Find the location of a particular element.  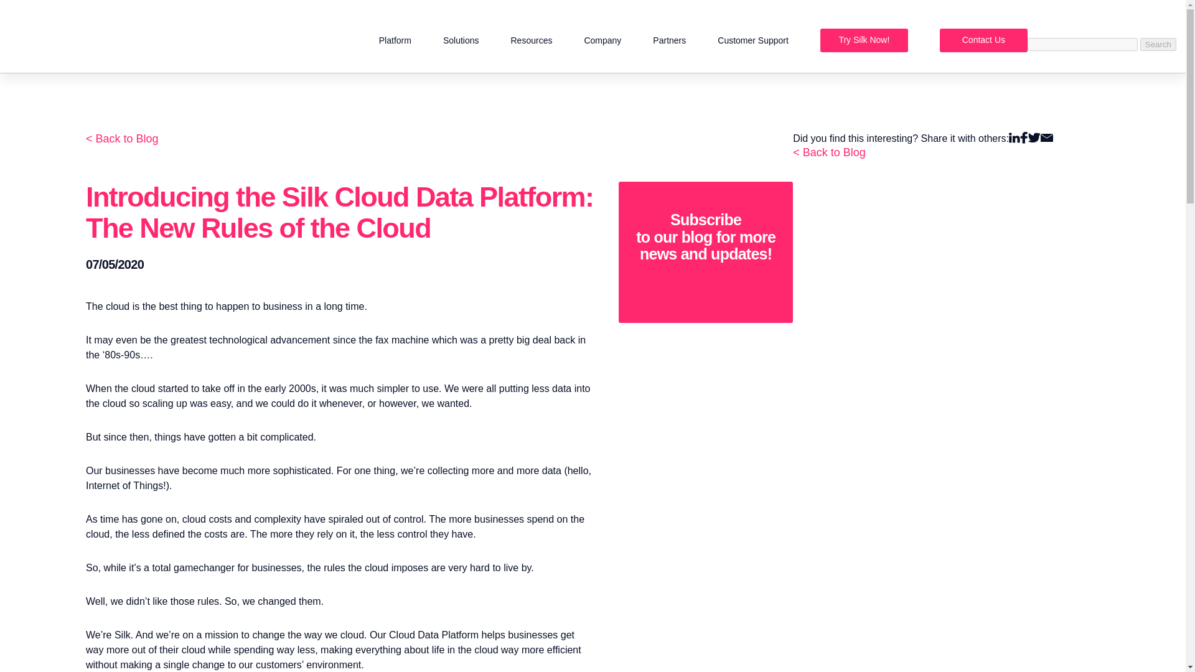

Resources is located at coordinates (531, 40).